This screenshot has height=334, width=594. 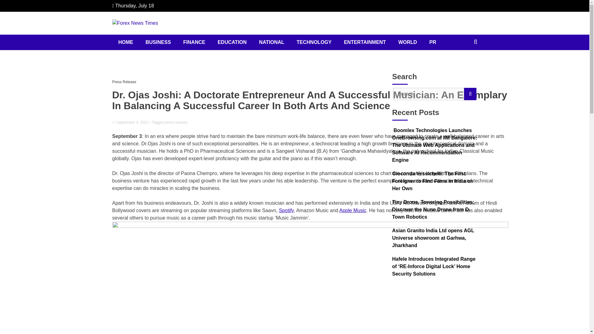 I want to click on ENTERTAINMENT, so click(x=365, y=42).